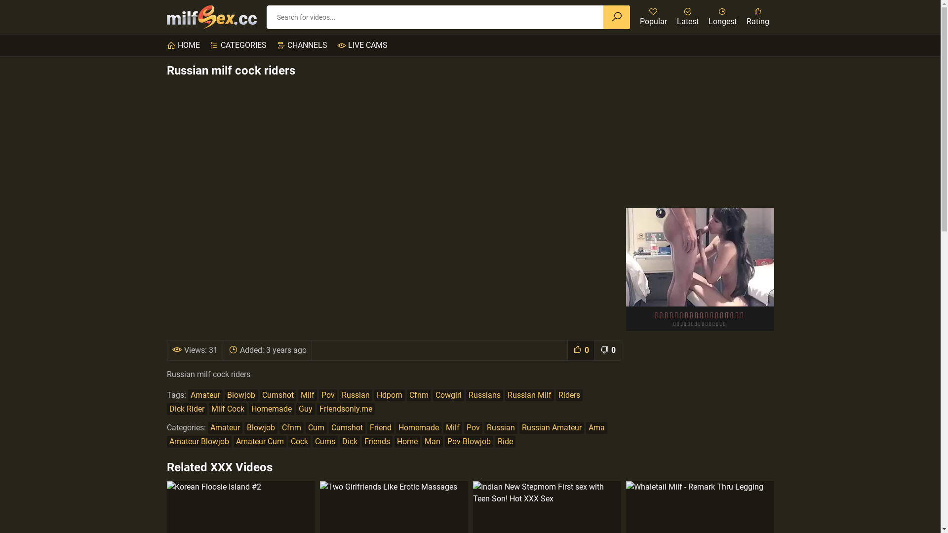 Image resolution: width=948 pixels, height=533 pixels. Describe the element at coordinates (199, 441) in the screenshot. I see `Amateur Blowjob` at that location.